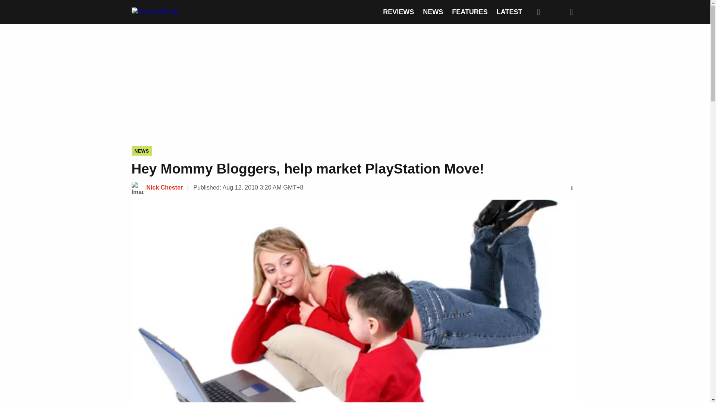 Image resolution: width=716 pixels, height=403 pixels. I want to click on NEWS, so click(141, 151).